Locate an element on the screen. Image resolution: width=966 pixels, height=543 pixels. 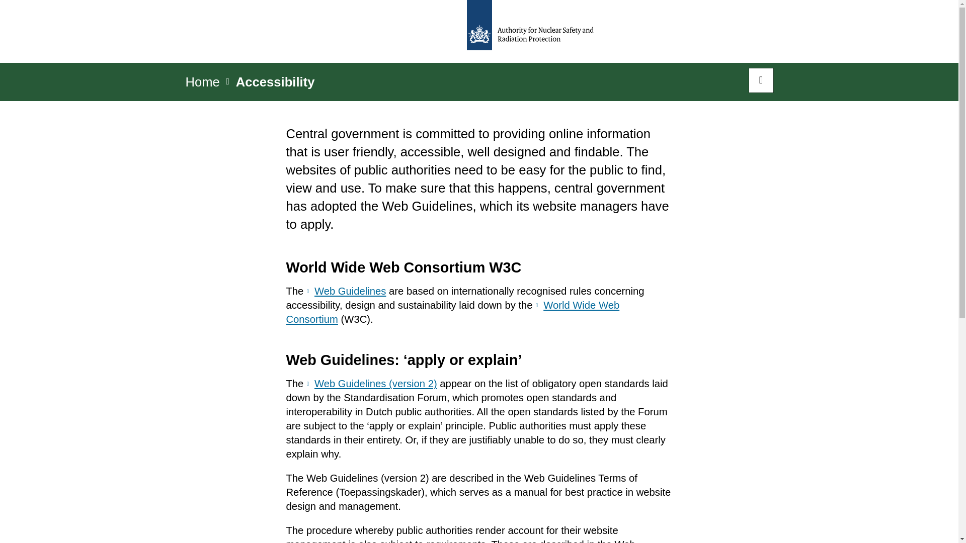
Home is located at coordinates (202, 85).